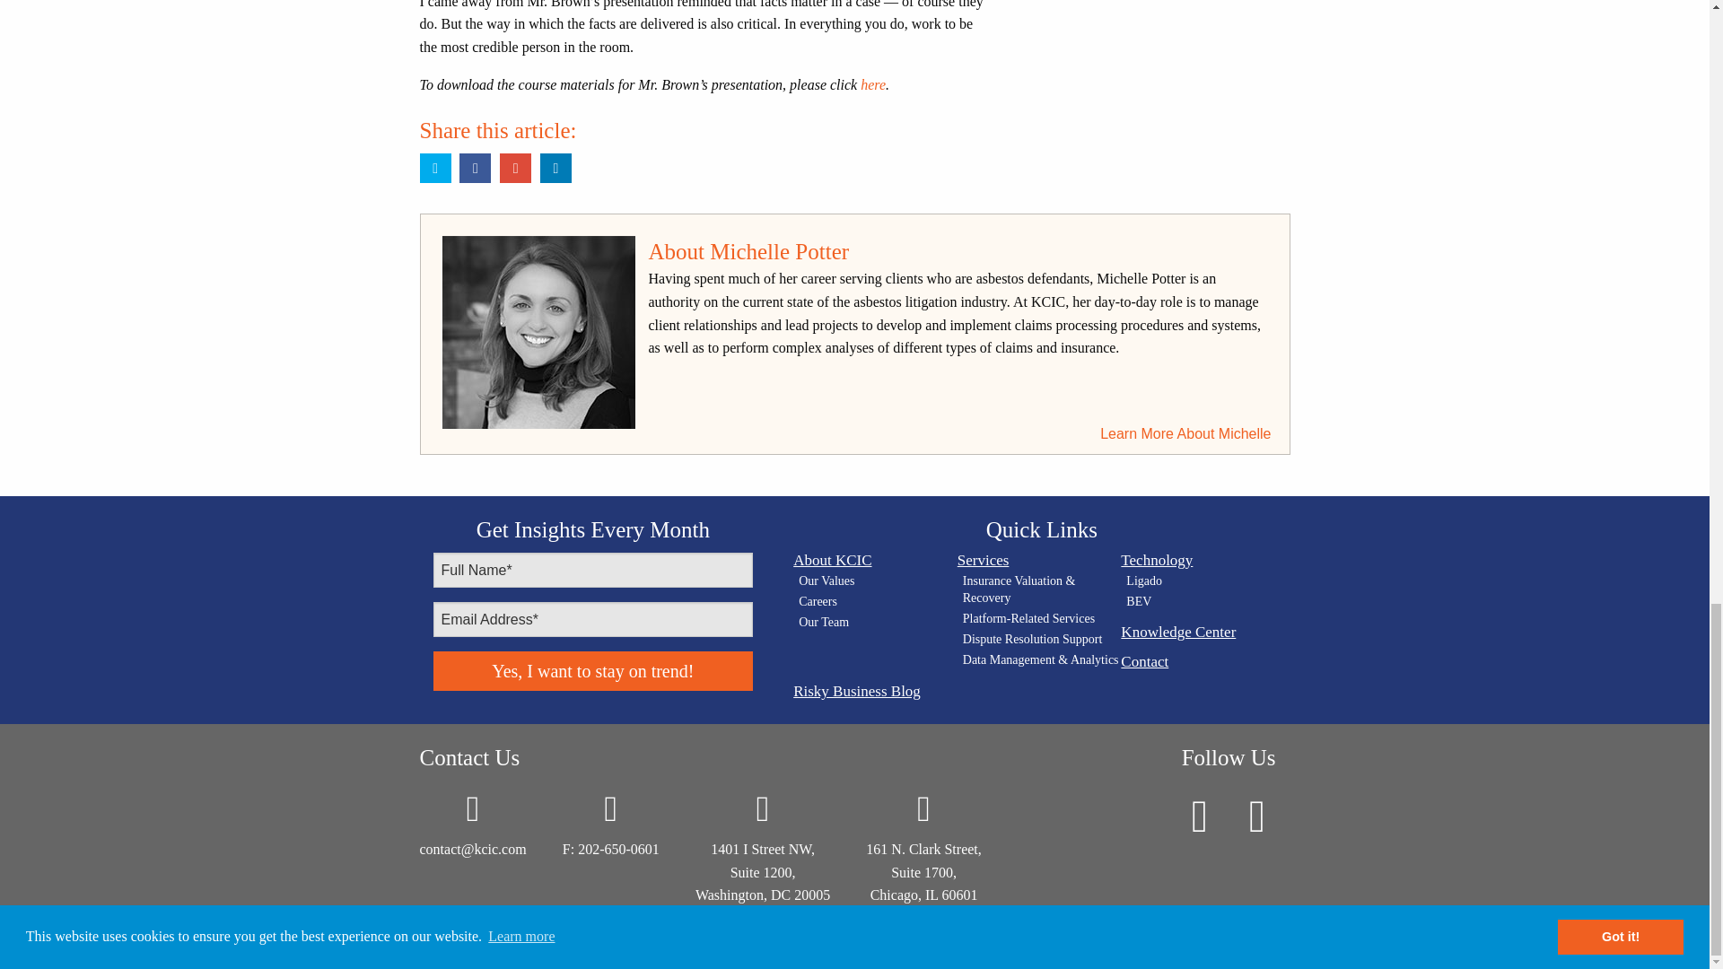 This screenshot has height=969, width=1723. I want to click on Platform-Related Services, so click(1042, 619).